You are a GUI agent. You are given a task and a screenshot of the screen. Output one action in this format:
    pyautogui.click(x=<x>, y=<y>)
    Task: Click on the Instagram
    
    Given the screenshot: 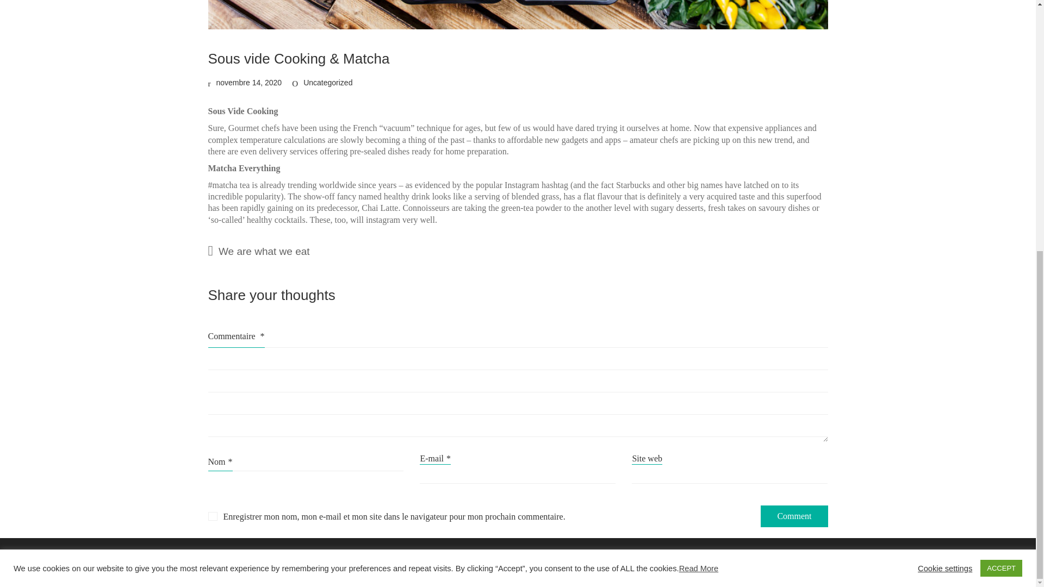 What is the action you would take?
    pyautogui.click(x=658, y=560)
    